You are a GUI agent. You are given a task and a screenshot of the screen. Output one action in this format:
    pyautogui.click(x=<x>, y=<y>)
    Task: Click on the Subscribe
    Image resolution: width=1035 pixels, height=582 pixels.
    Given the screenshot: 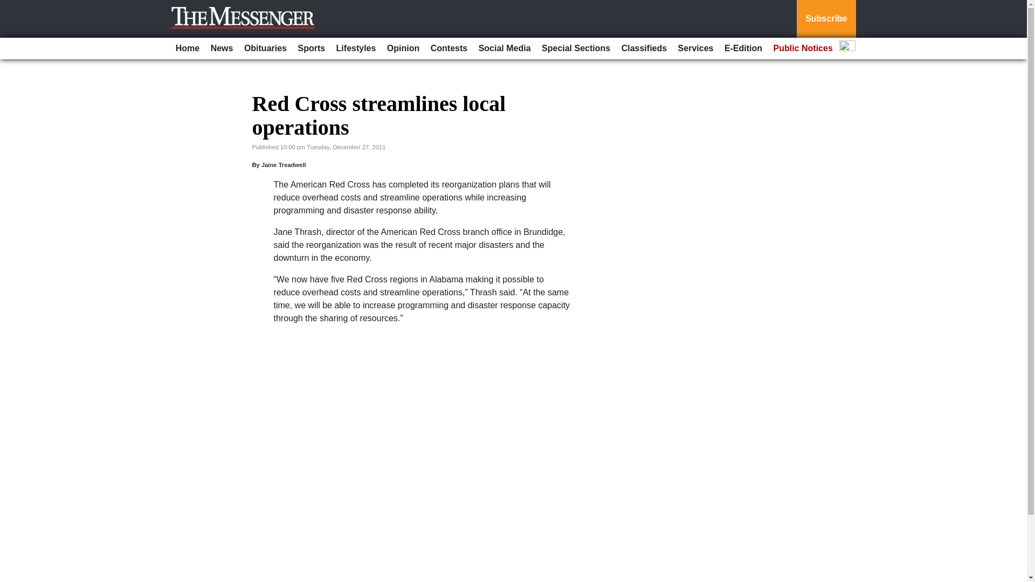 What is the action you would take?
    pyautogui.click(x=826, y=19)
    